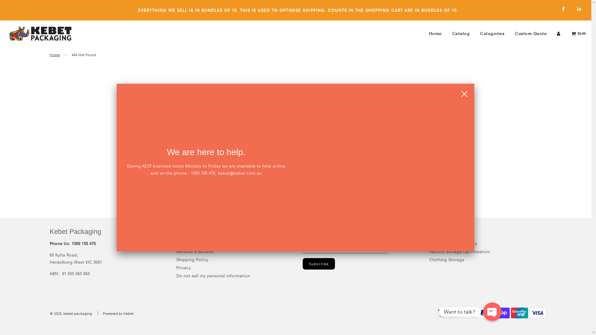 This screenshot has width=596, height=335. Describe the element at coordinates (492, 312) in the screenshot. I see `Open Chaty Channels` at that location.